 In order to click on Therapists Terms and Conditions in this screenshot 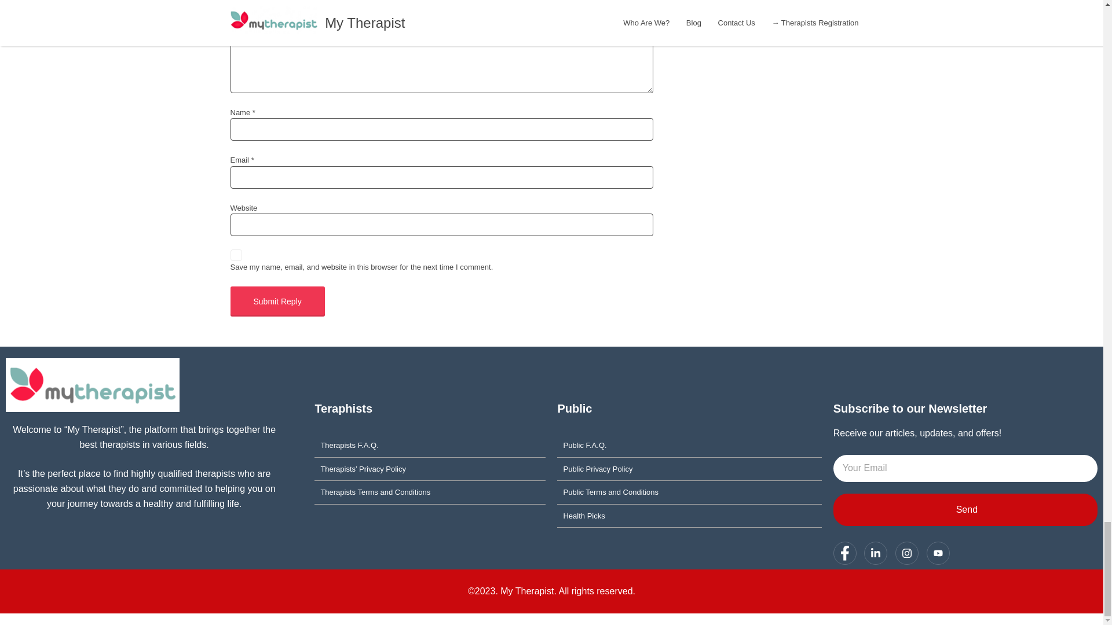, I will do `click(430, 492)`.